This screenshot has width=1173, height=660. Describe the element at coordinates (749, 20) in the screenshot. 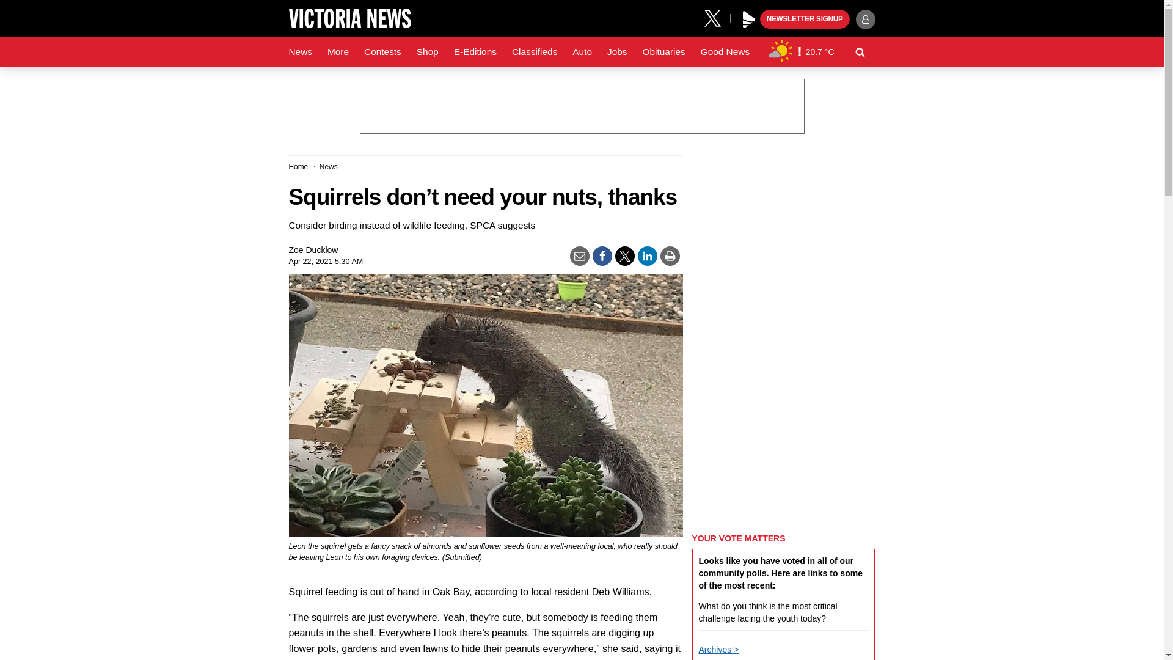

I see `Black Press Media` at that location.